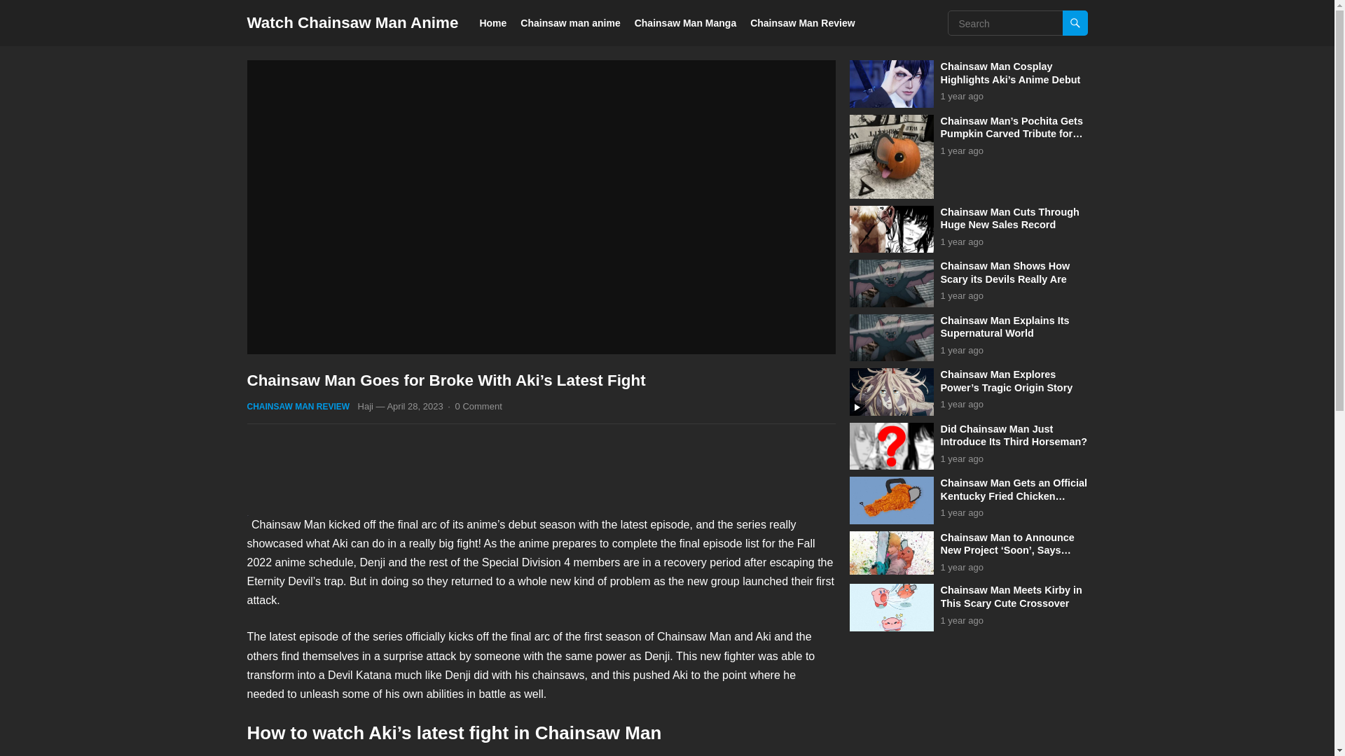 Image resolution: width=1345 pixels, height=756 pixels. What do you see at coordinates (366, 406) in the screenshot?
I see `Posts by Haji` at bounding box center [366, 406].